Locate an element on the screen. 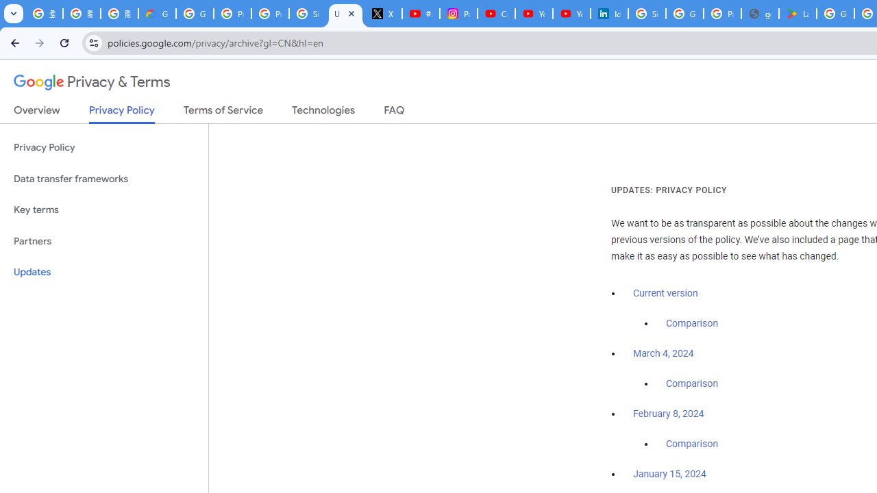  Current version is located at coordinates (665, 293).